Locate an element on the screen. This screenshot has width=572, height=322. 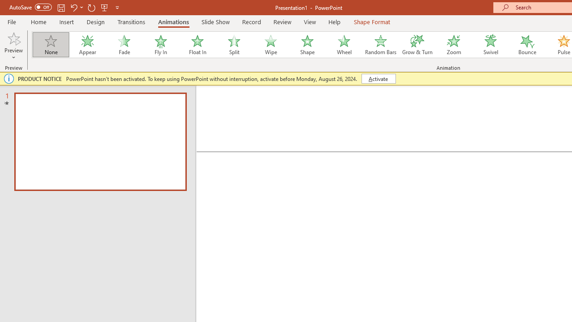
Wheel is located at coordinates (344, 45).